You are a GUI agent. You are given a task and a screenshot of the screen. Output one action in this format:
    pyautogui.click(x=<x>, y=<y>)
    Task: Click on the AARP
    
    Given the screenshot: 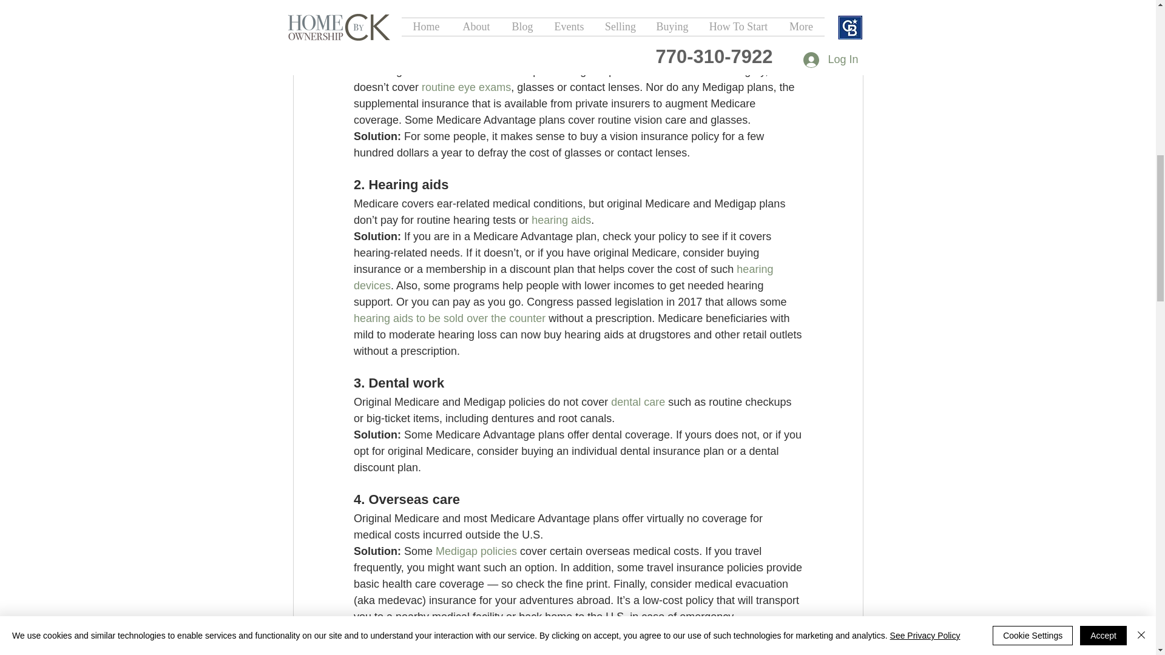 What is the action you would take?
    pyautogui.click(x=444, y=19)
    